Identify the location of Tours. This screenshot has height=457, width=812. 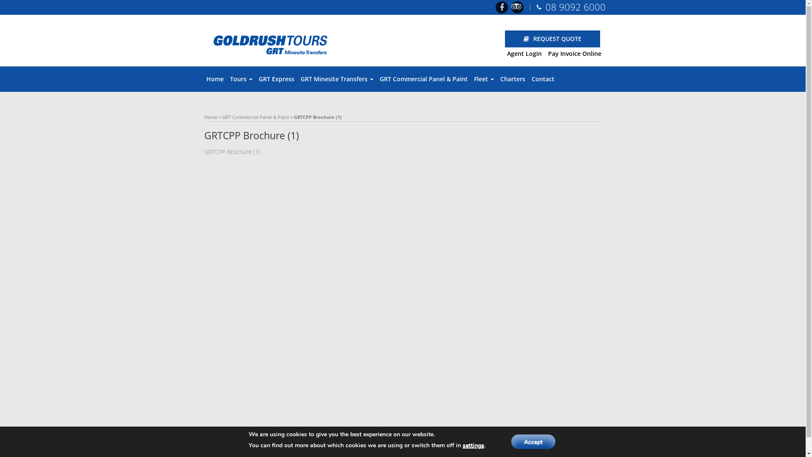
(477, 450).